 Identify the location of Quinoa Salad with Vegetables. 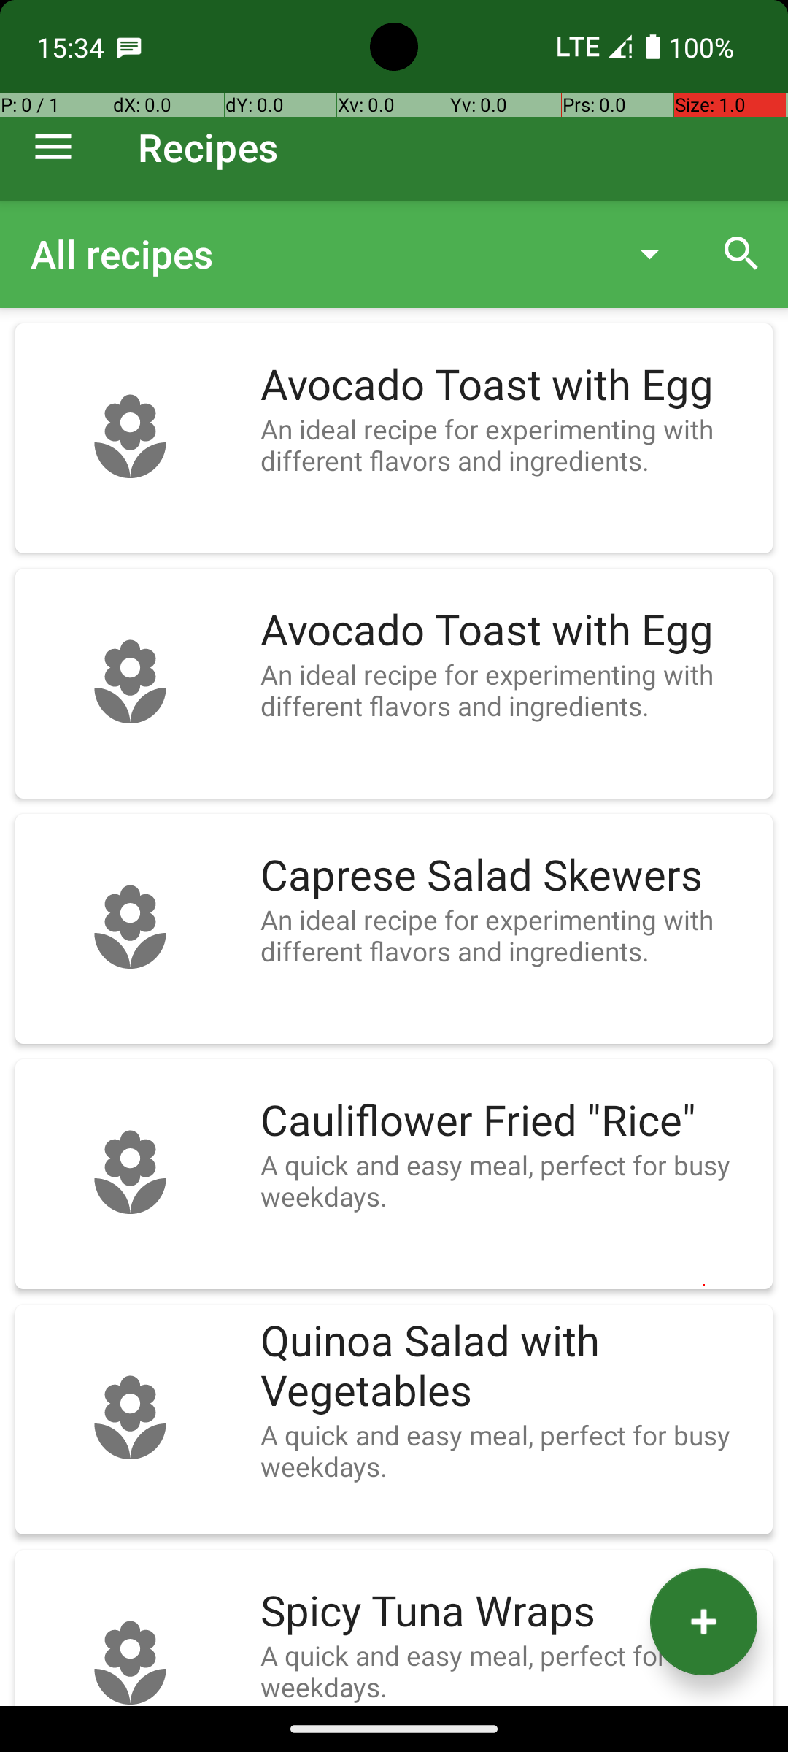
(509, 1367).